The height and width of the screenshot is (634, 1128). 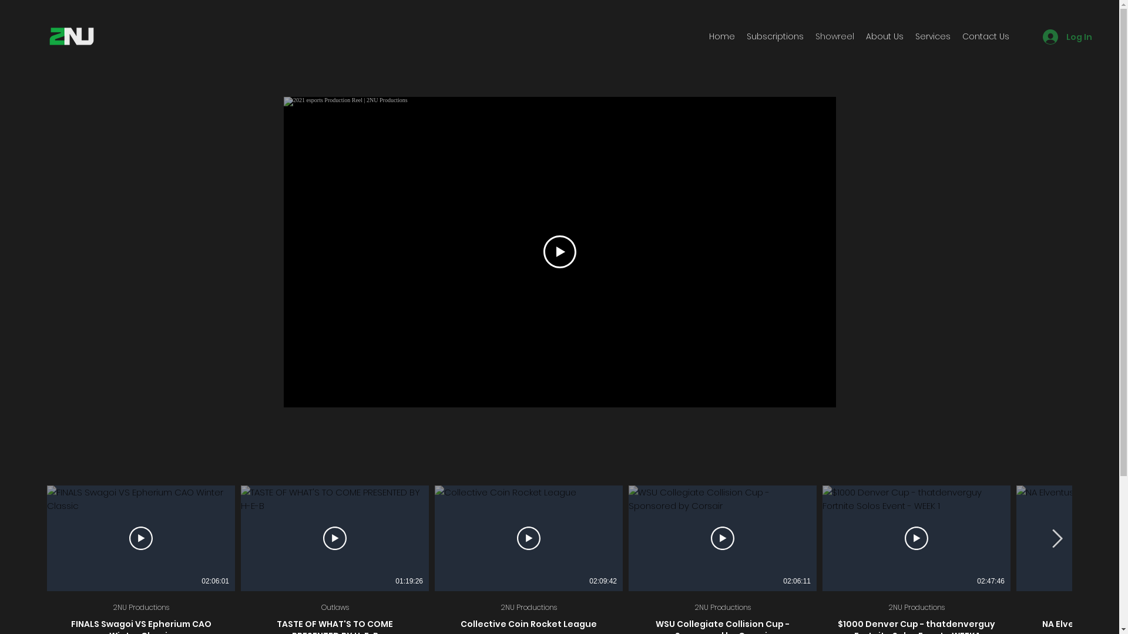 What do you see at coordinates (835, 36) in the screenshot?
I see `Showreel` at bounding box center [835, 36].